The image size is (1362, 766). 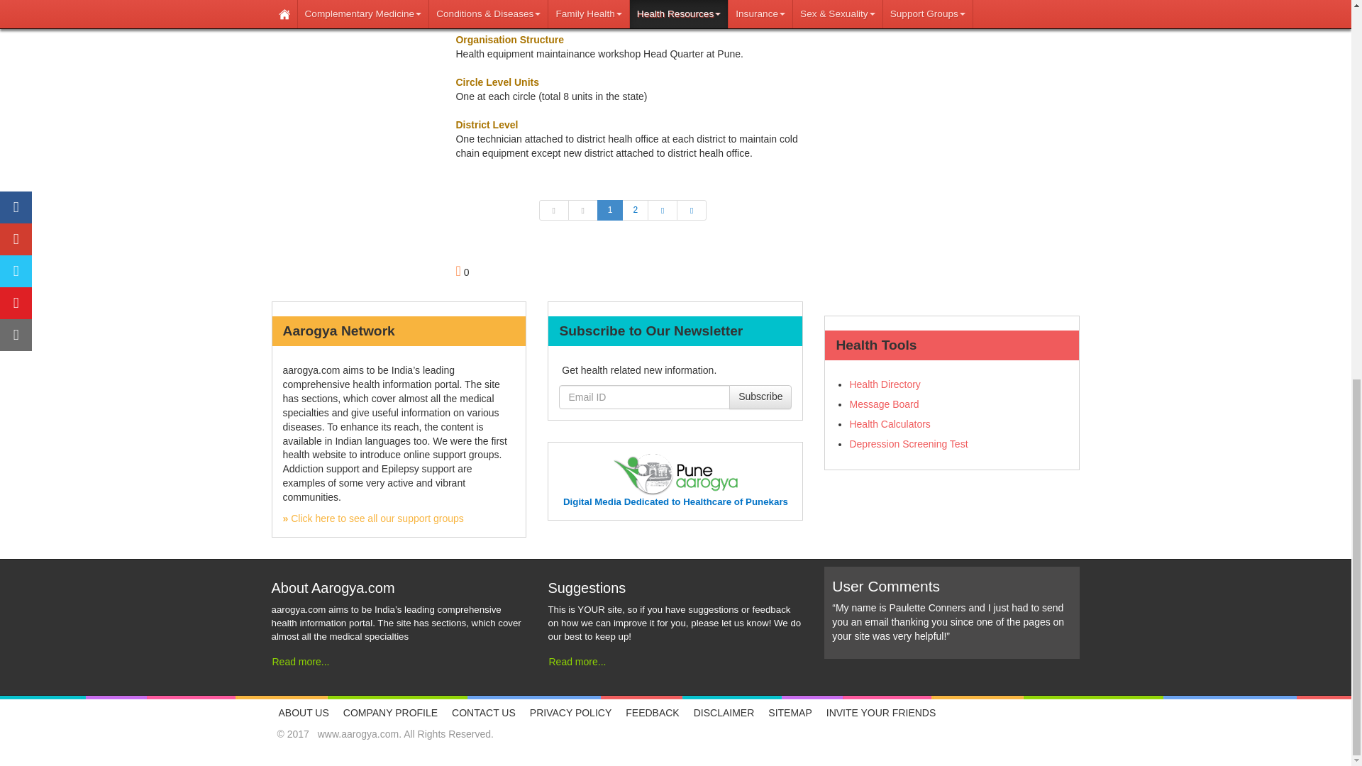 What do you see at coordinates (675, 473) in the screenshot?
I see `Pune Aarogya` at bounding box center [675, 473].